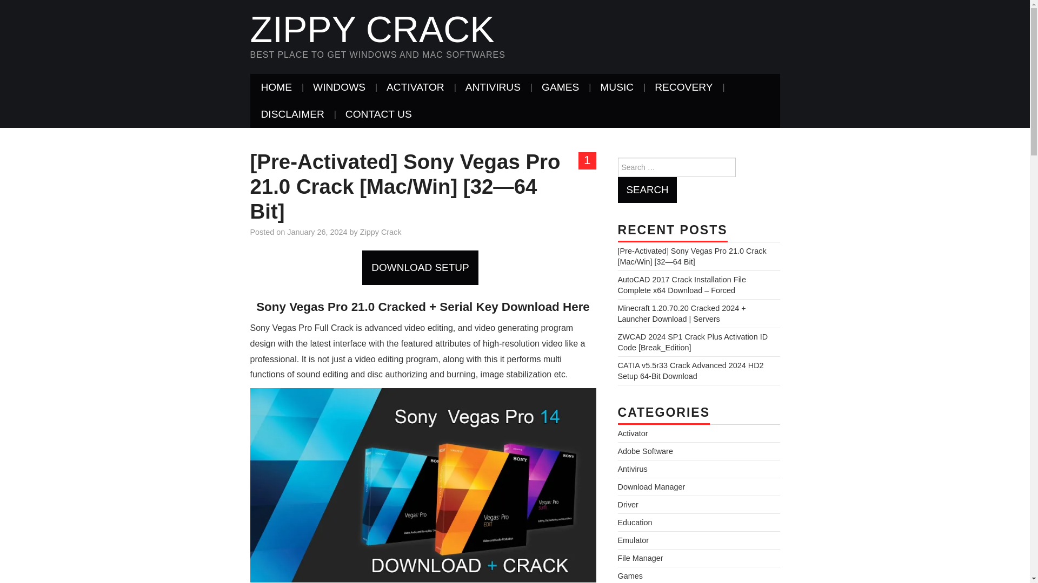 The height and width of the screenshot is (583, 1038). What do you see at coordinates (690, 370) in the screenshot?
I see `CATIA v5.5r33 Crack Advanced 2024 HD2 Setup 64-Bit Download` at bounding box center [690, 370].